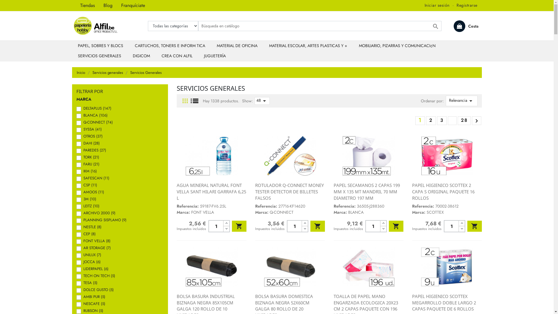 The image size is (558, 314). What do you see at coordinates (170, 46) in the screenshot?
I see `CARTUCHOS, TONERS E INFORM TICA` at bounding box center [170, 46].